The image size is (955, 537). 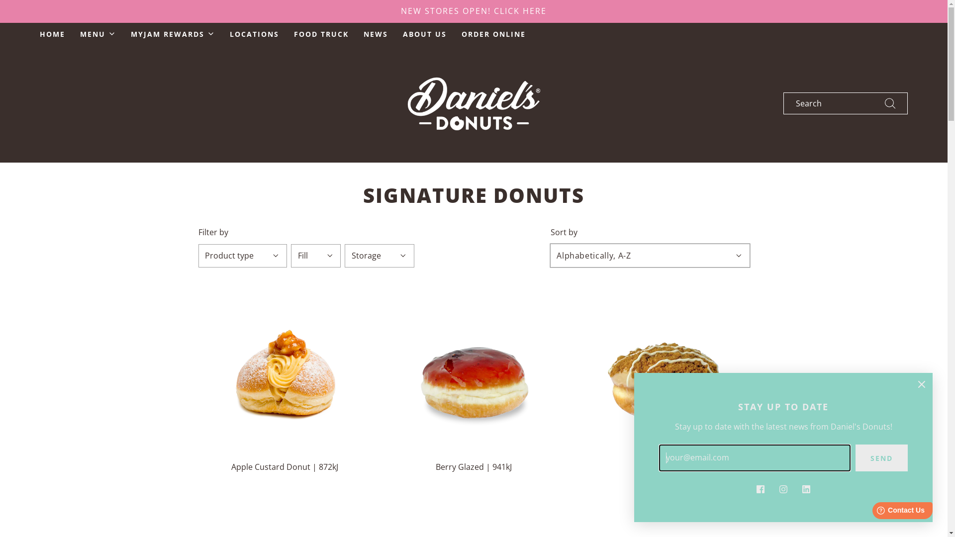 What do you see at coordinates (474, 469) in the screenshot?
I see `Berry Glazed | 941kJ` at bounding box center [474, 469].